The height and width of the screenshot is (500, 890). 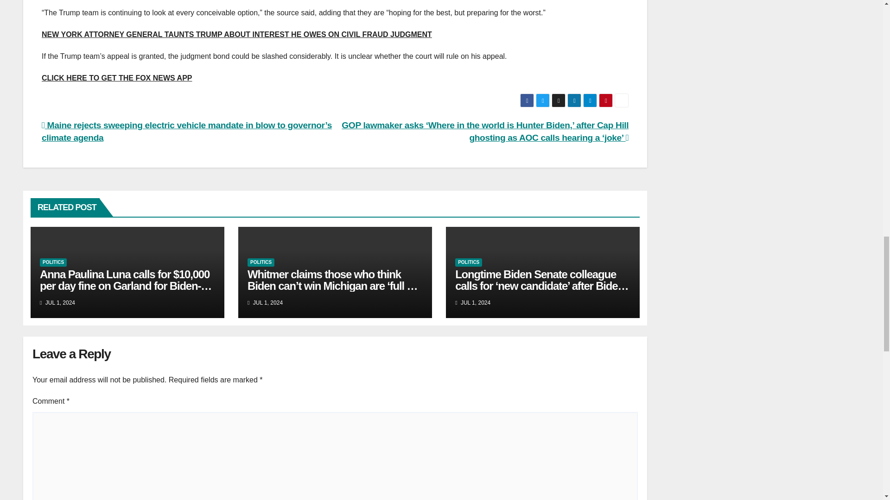 I want to click on POLITICS, so click(x=261, y=262).